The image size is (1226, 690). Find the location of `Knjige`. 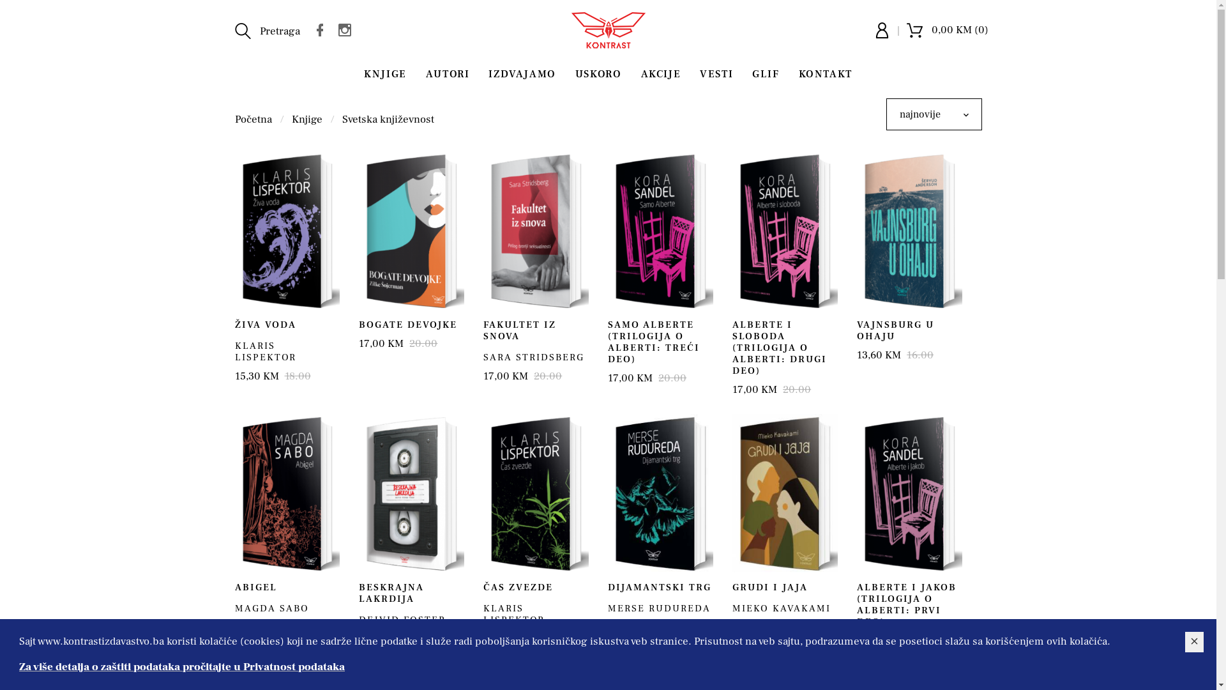

Knjige is located at coordinates (306, 119).